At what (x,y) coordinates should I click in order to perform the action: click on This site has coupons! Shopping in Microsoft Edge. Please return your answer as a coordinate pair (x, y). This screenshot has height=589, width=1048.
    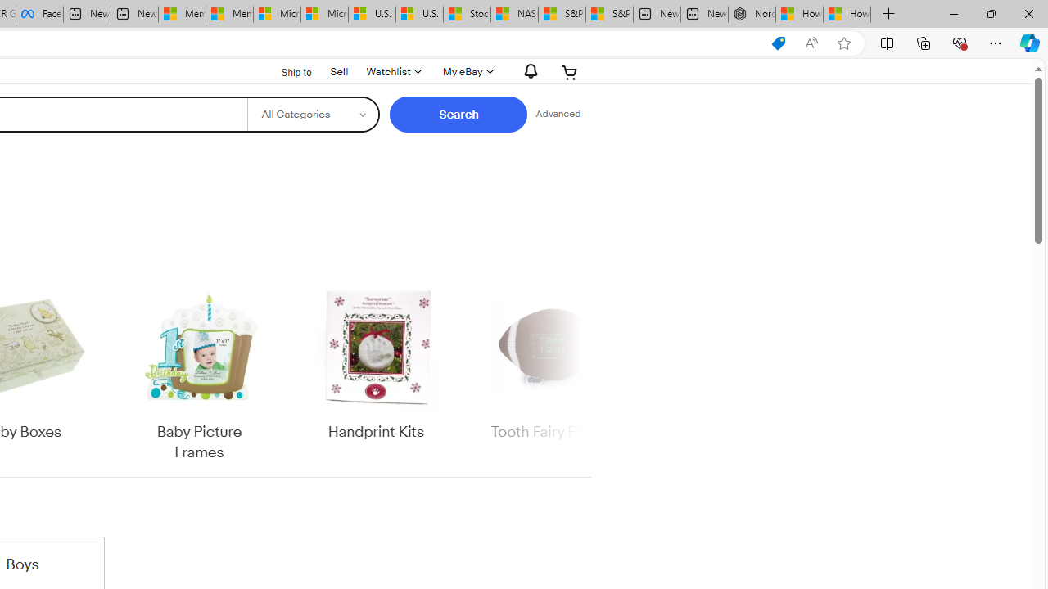
    Looking at the image, I should click on (778, 43).